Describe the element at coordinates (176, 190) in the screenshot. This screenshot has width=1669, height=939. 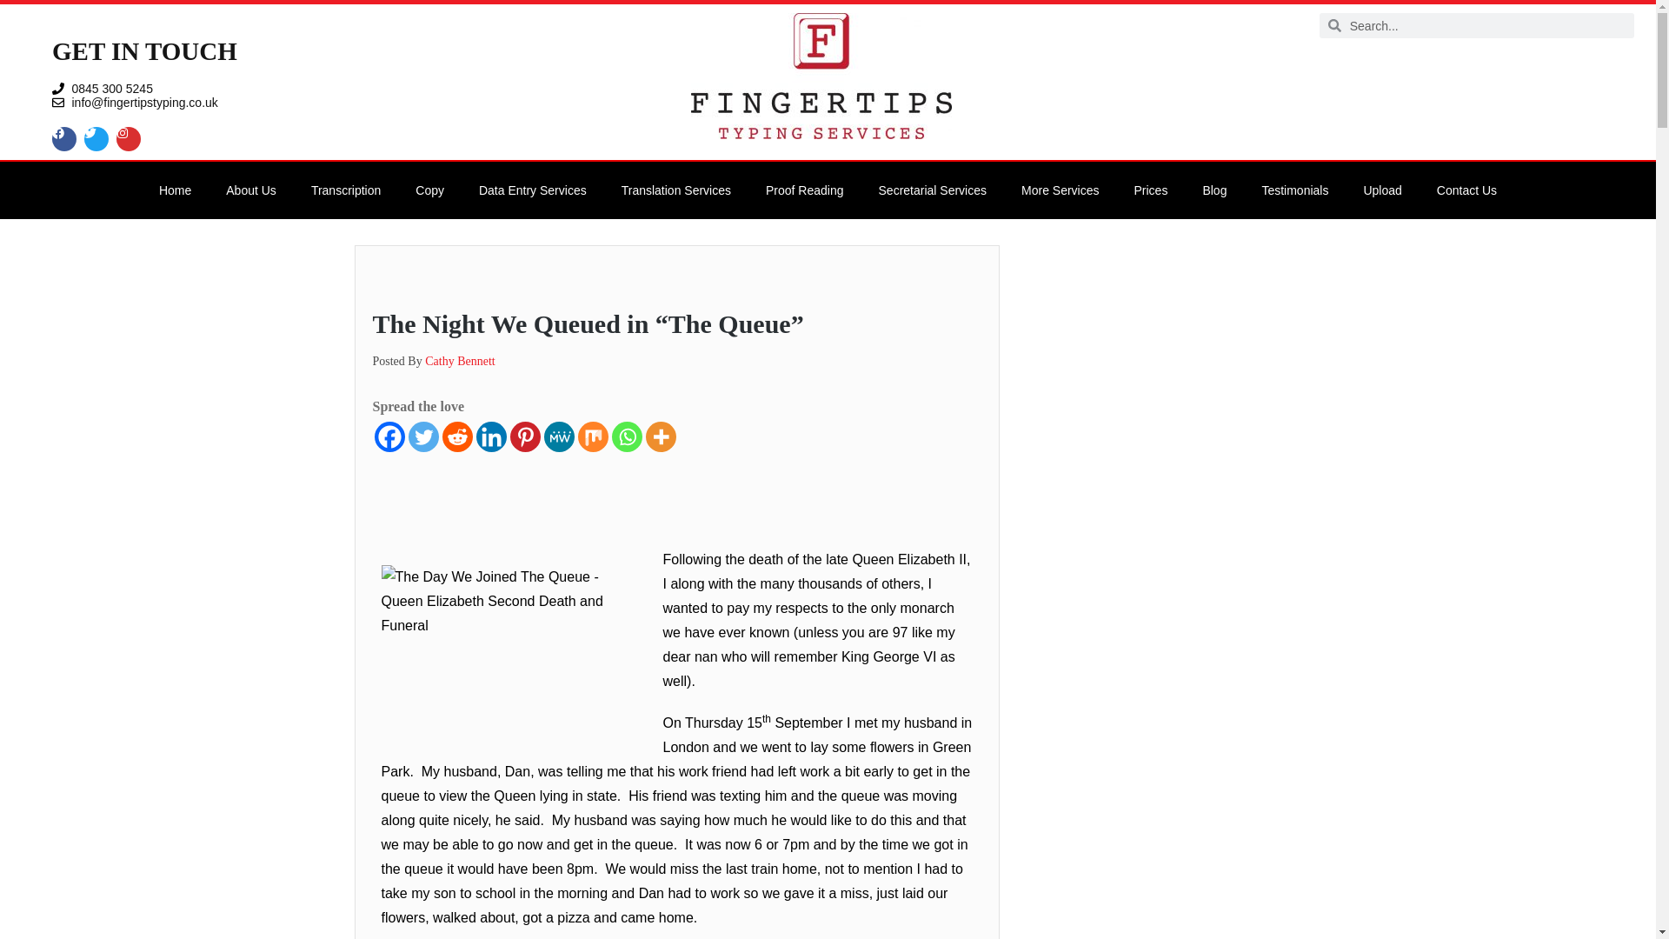
I see `Home` at that location.